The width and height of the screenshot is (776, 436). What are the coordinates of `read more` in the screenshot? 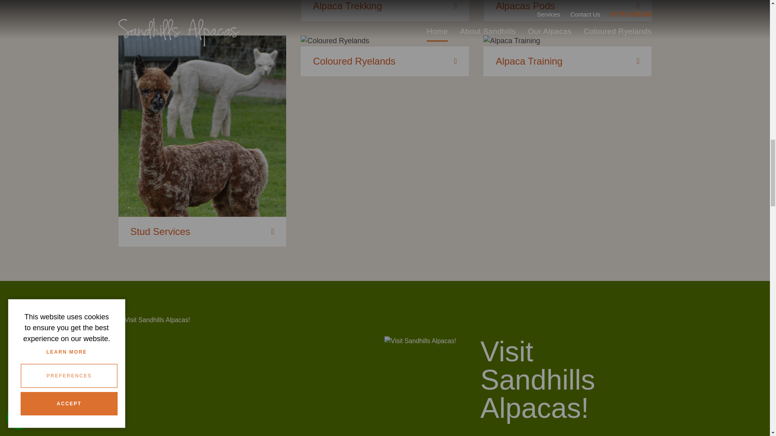 It's located at (385, 10).